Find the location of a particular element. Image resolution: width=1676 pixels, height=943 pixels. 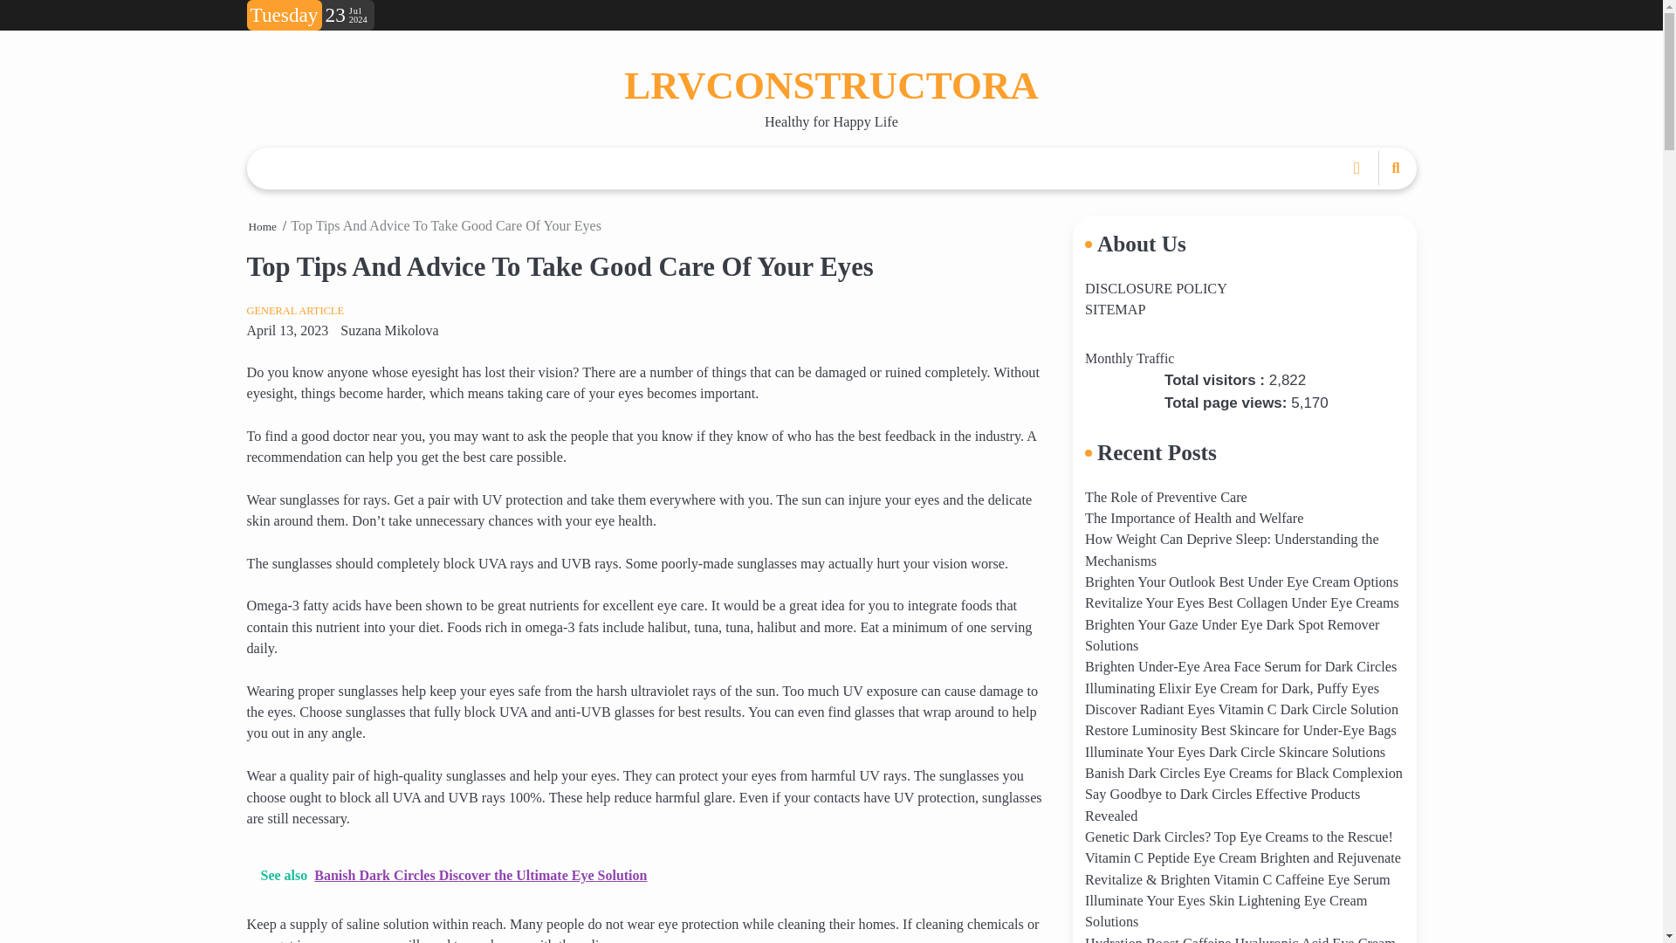

How Weight Can Deprive Sleep: Understanding the Mechanisms is located at coordinates (1232, 550).